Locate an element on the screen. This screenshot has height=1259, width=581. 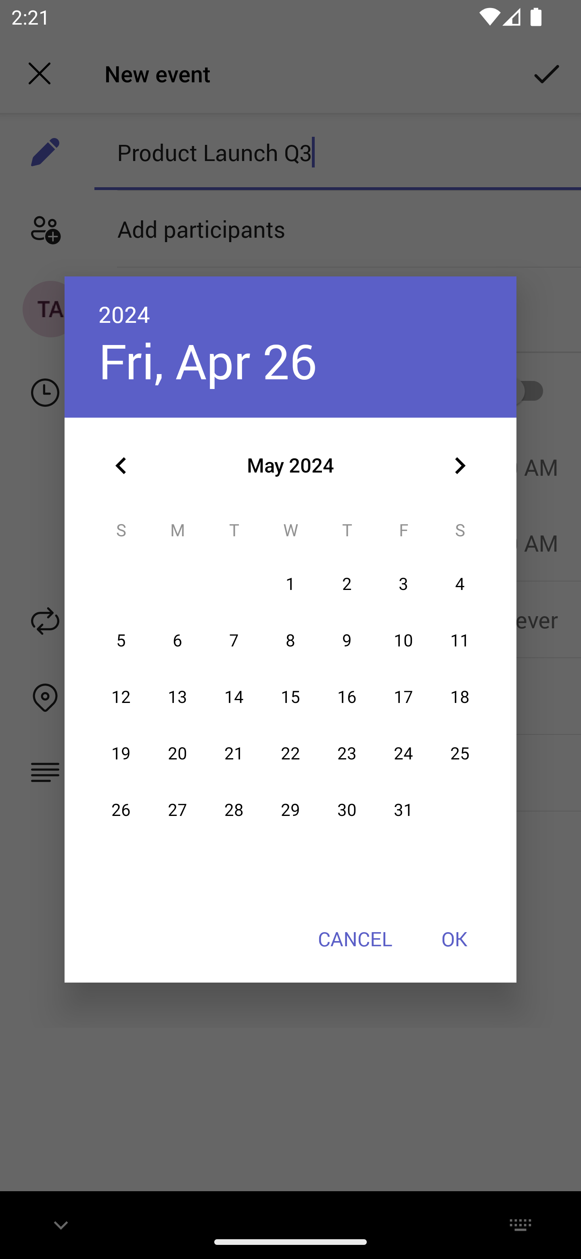
5 05 May 2024 is located at coordinates (121, 641).